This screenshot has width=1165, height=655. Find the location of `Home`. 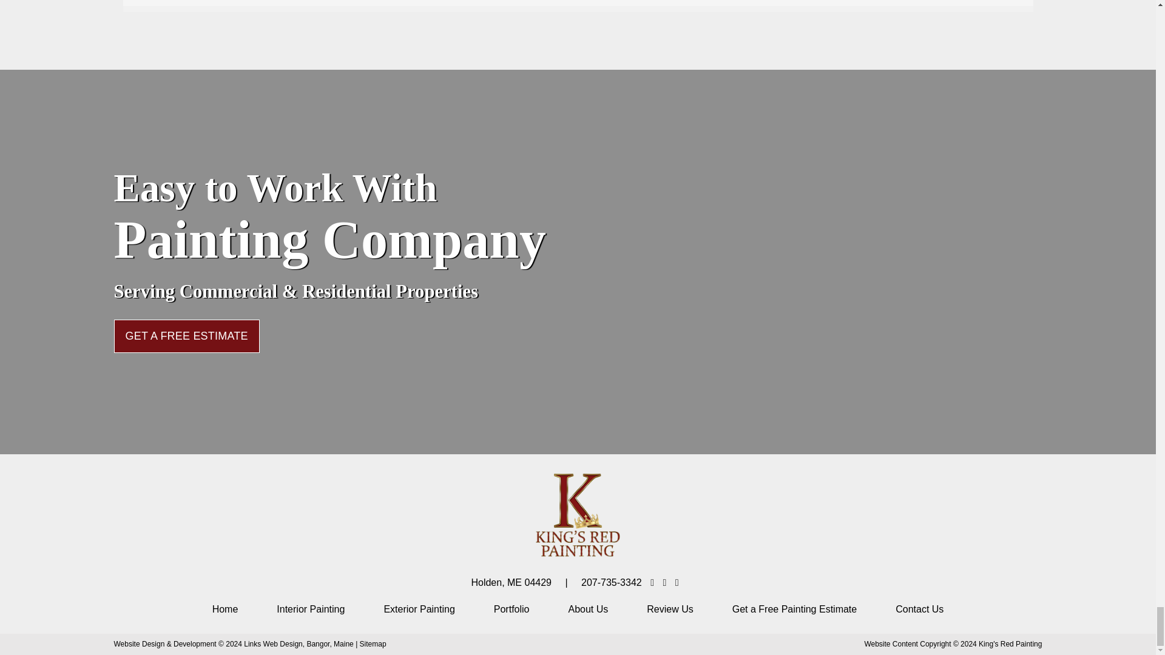

Home is located at coordinates (225, 610).